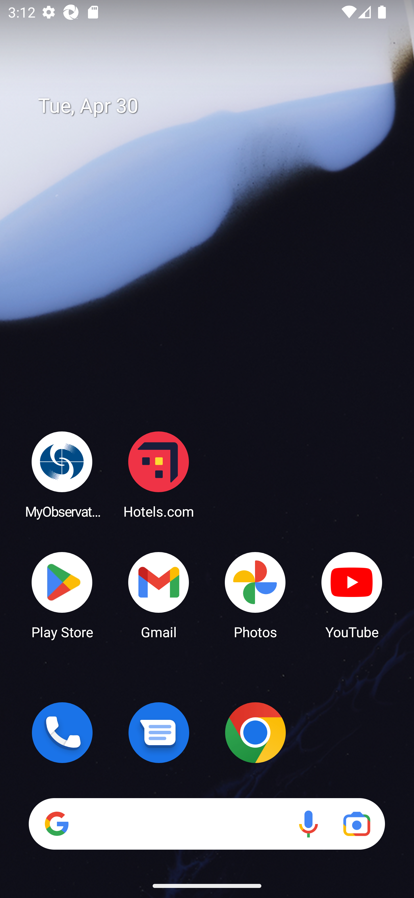 This screenshot has width=414, height=898. Describe the element at coordinates (352, 595) in the screenshot. I see `YouTube` at that location.